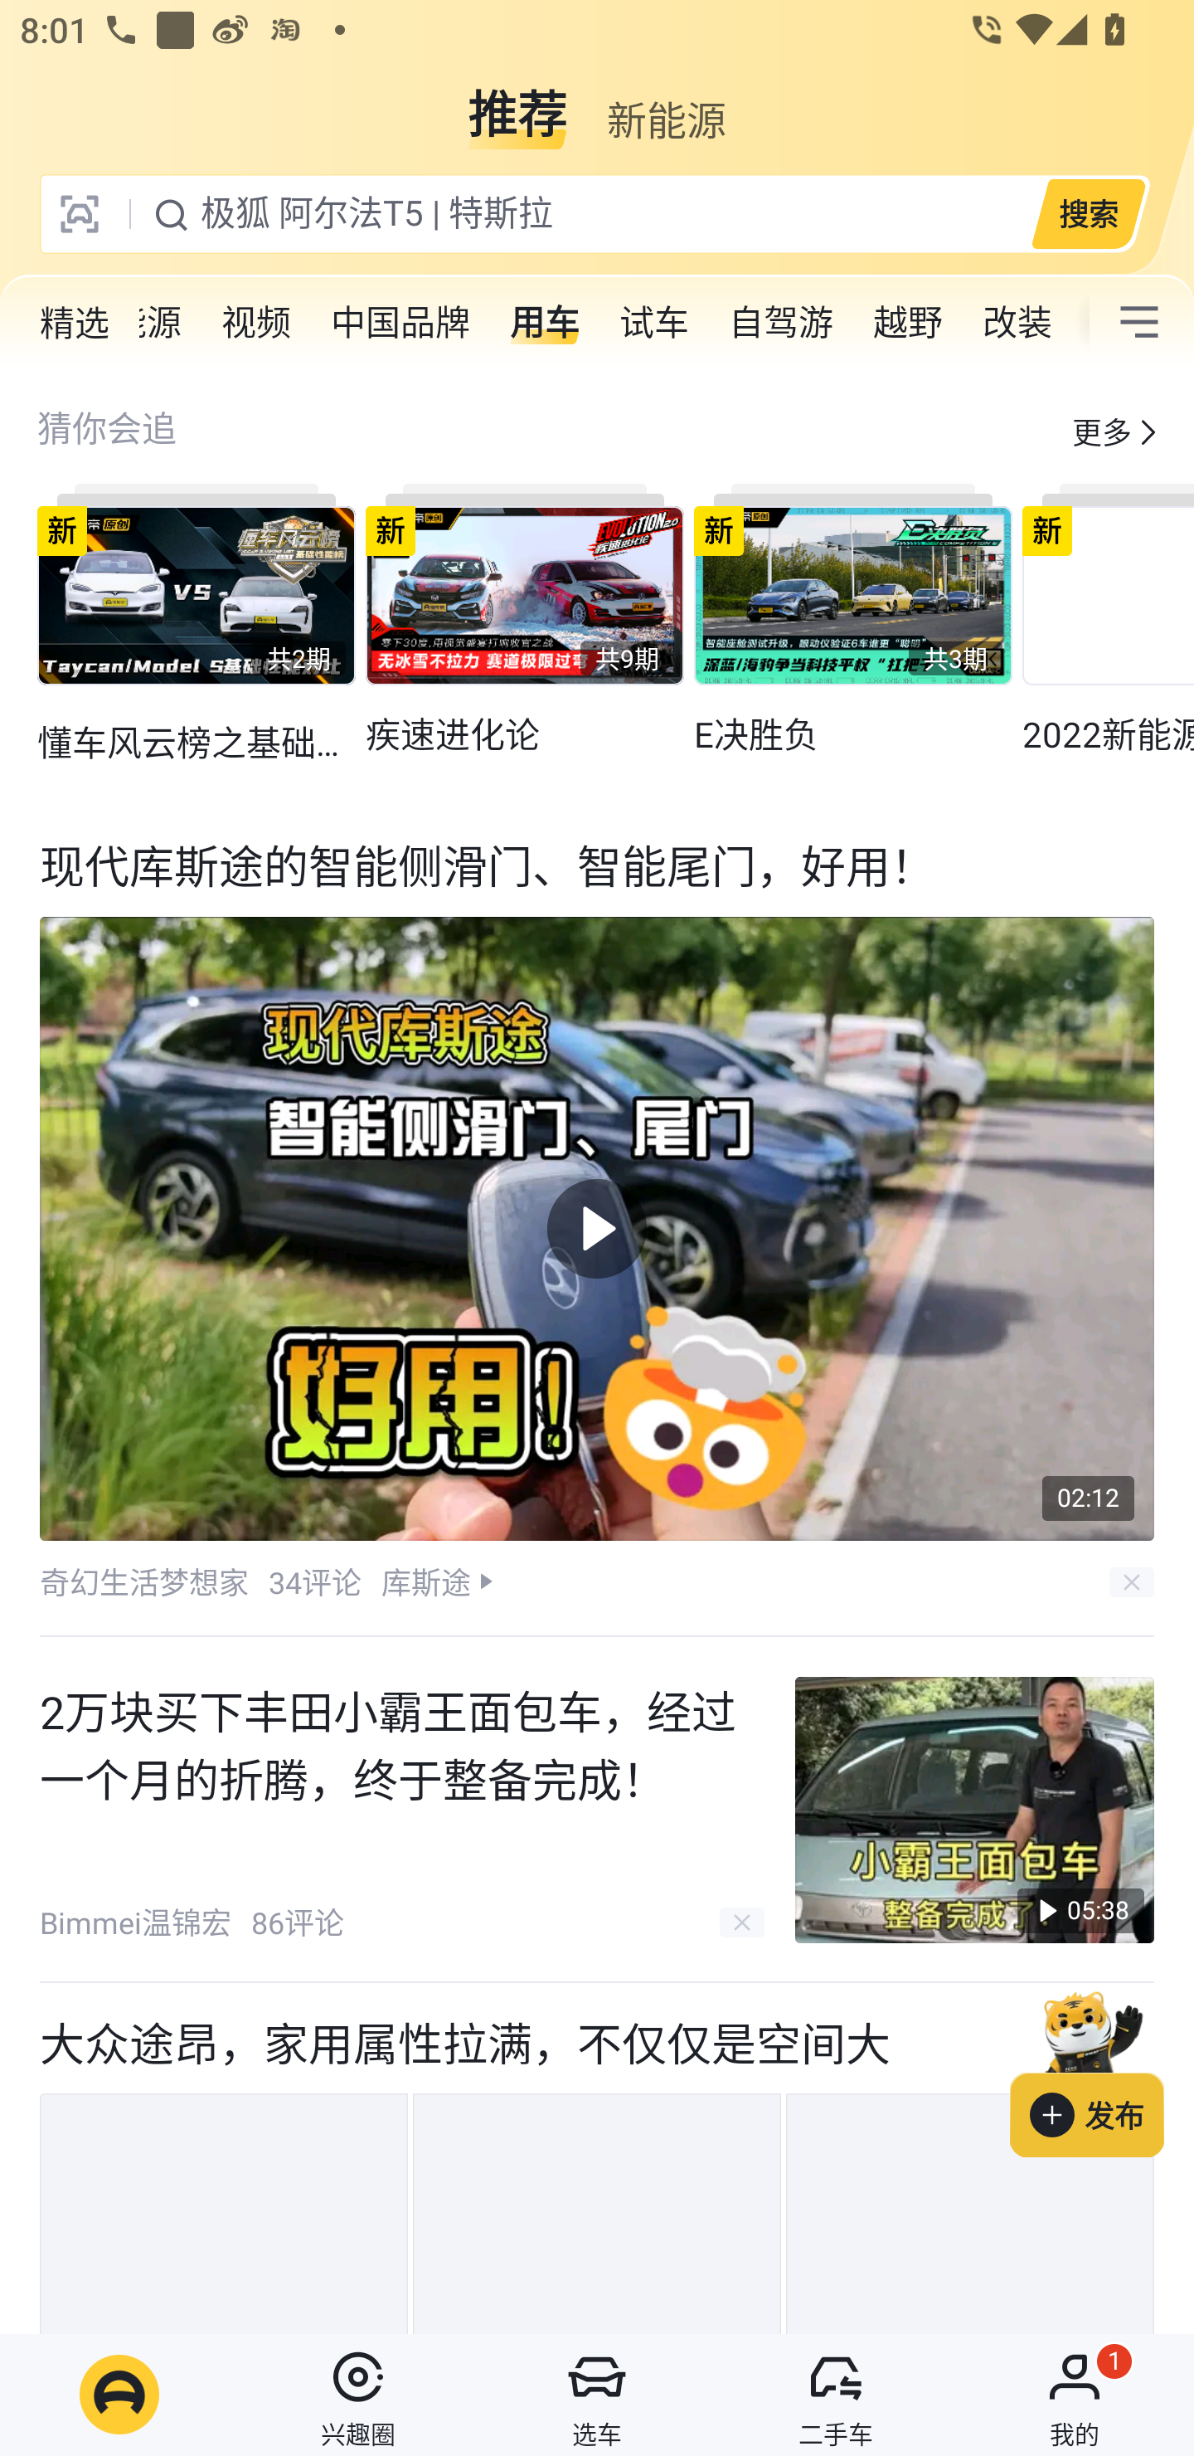 This screenshot has width=1194, height=2456. Describe the element at coordinates (653, 322) in the screenshot. I see `试车` at that location.